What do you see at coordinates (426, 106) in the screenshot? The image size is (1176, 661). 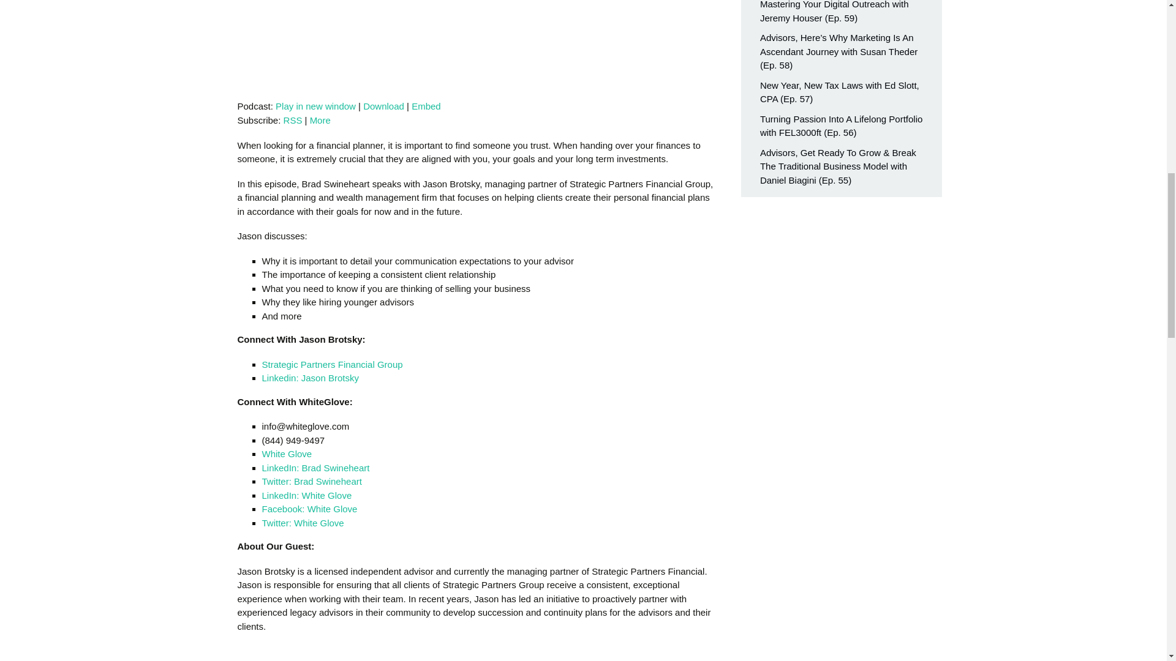 I see `Embed` at bounding box center [426, 106].